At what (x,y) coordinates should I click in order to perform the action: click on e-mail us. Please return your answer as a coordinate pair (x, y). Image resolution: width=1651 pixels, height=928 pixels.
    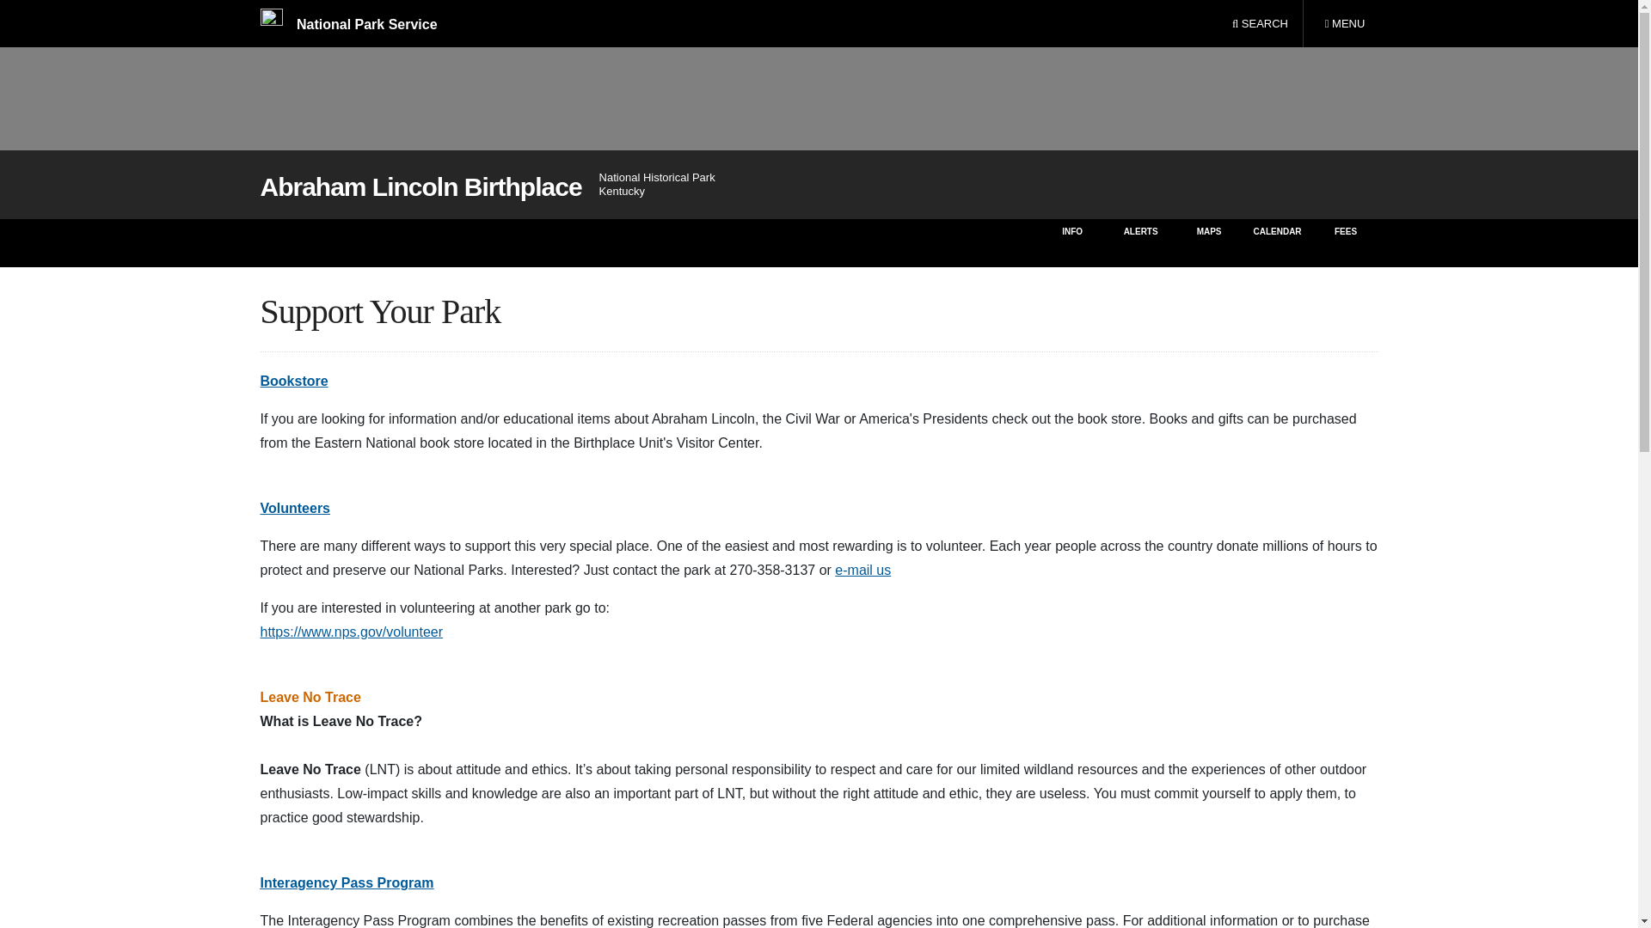
    Looking at the image, I should click on (863, 569).